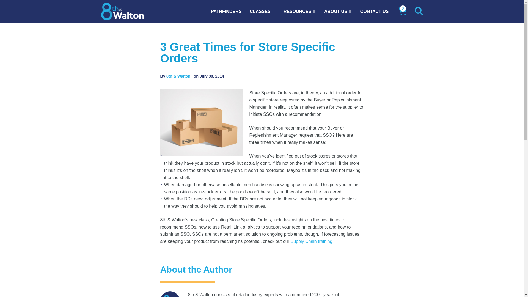 This screenshot has width=528, height=297. Describe the element at coordinates (335, 12) in the screenshot. I see `ABOUT US` at that location.